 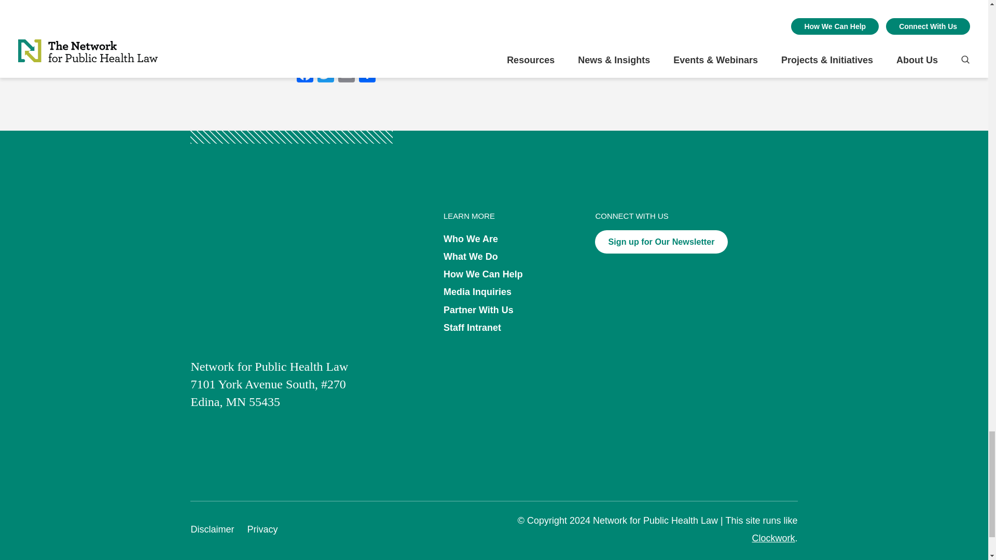 I want to click on Twitter, so click(x=326, y=75).